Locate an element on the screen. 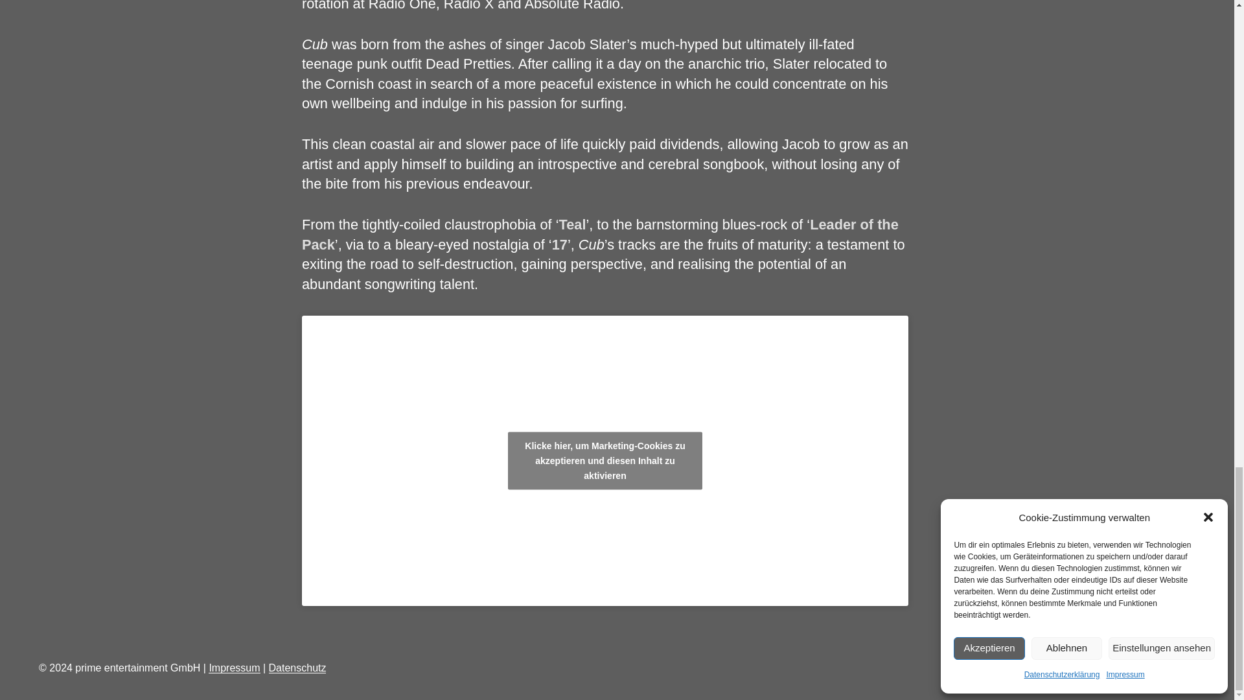 The height and width of the screenshot is (700, 1244). Impressum is located at coordinates (235, 668).